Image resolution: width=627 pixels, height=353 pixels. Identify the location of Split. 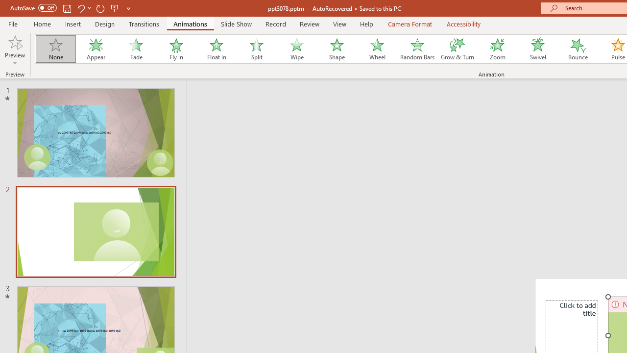
(256, 49).